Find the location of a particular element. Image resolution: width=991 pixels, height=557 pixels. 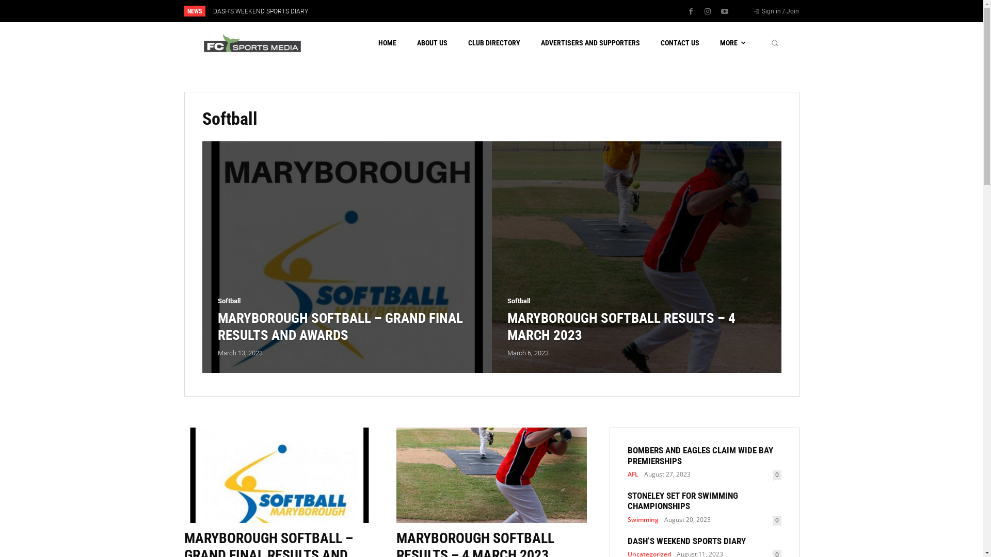

Sign in / Join is located at coordinates (776, 11).